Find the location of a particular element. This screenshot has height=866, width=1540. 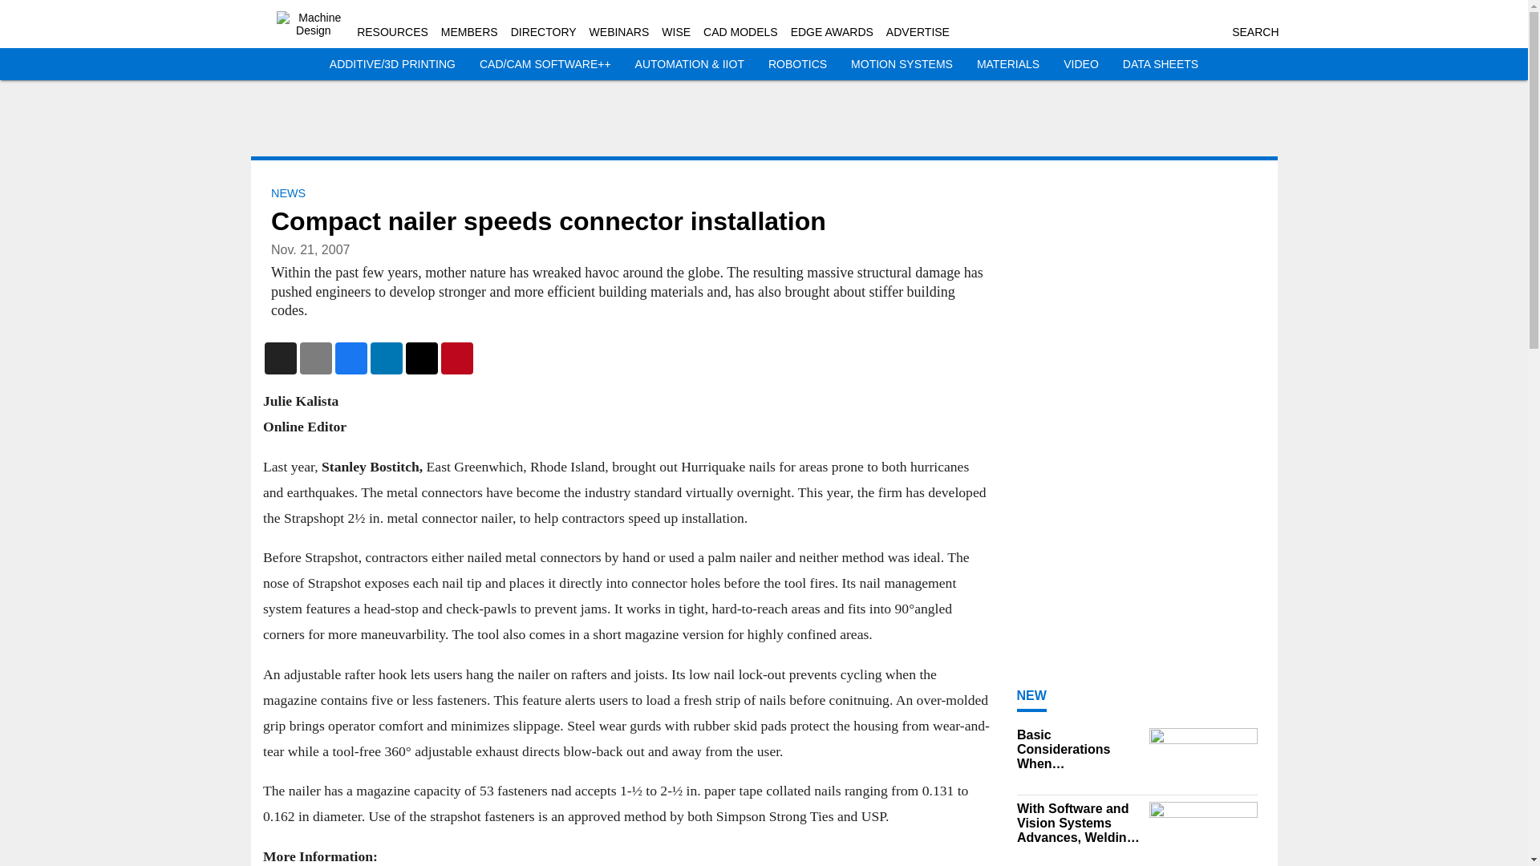

ROBOTICS is located at coordinates (797, 64).